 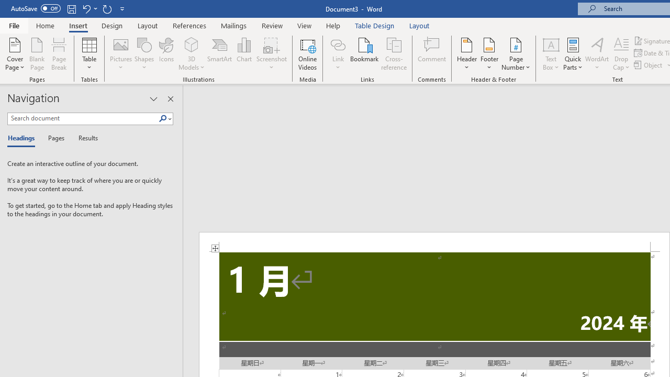 I want to click on Close pane, so click(x=170, y=98).